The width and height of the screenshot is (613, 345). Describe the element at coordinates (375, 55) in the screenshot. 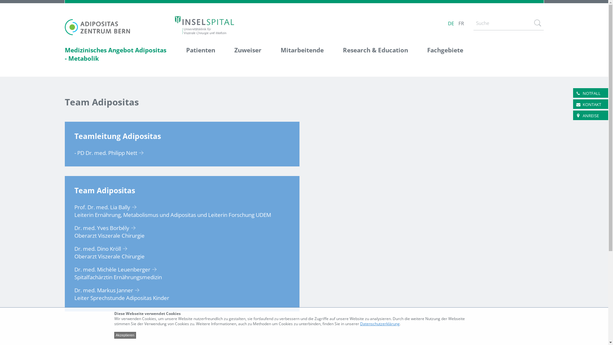

I see `Research & Education` at that location.